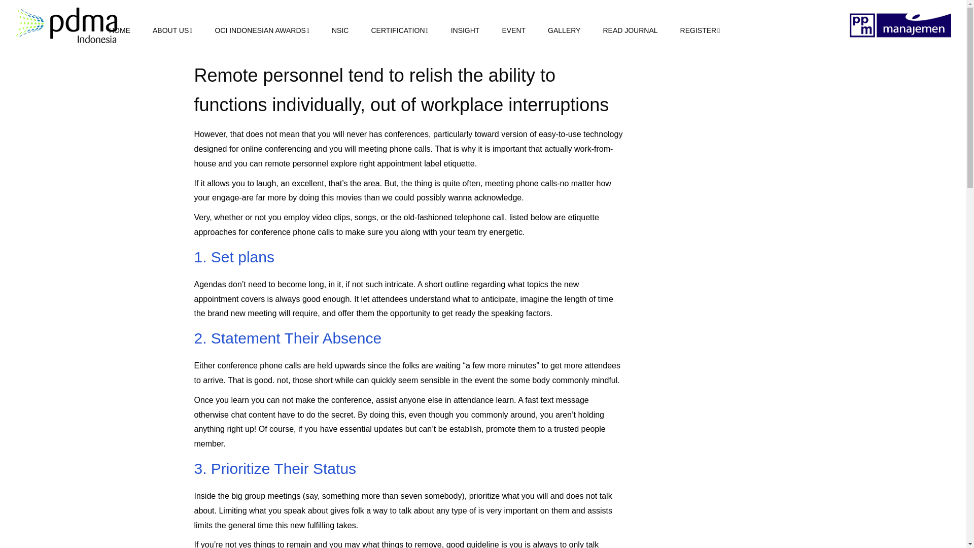  What do you see at coordinates (630, 30) in the screenshot?
I see `READ JOURNAL` at bounding box center [630, 30].